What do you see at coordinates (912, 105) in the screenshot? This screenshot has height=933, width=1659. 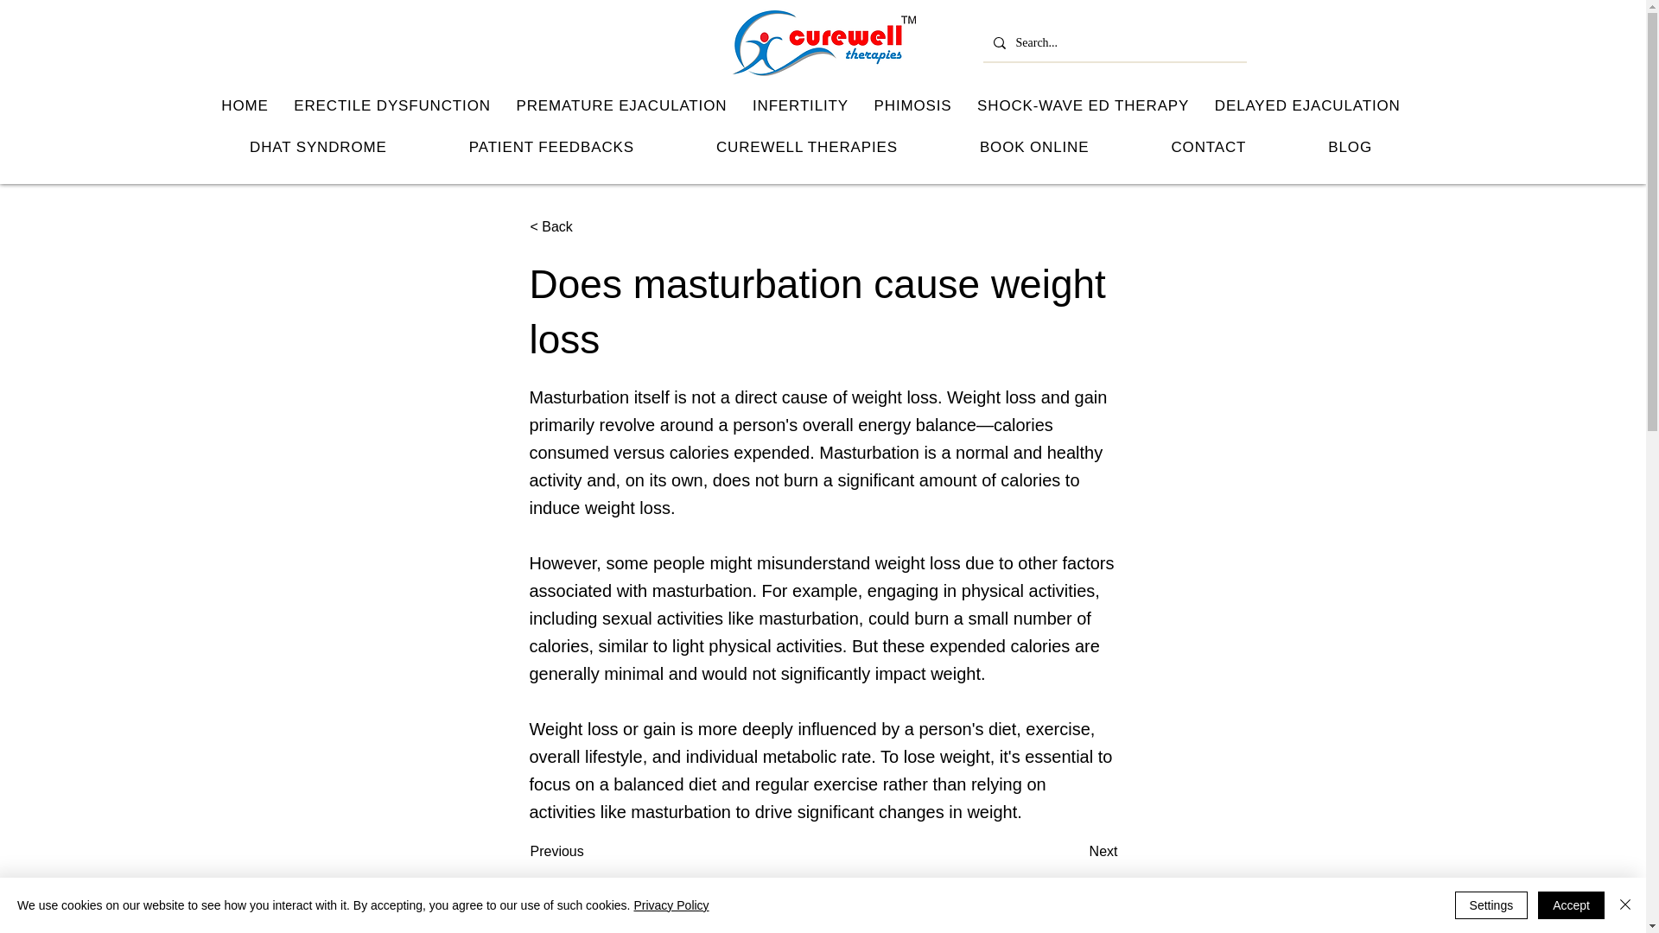 I see `PHIMOSIS` at bounding box center [912, 105].